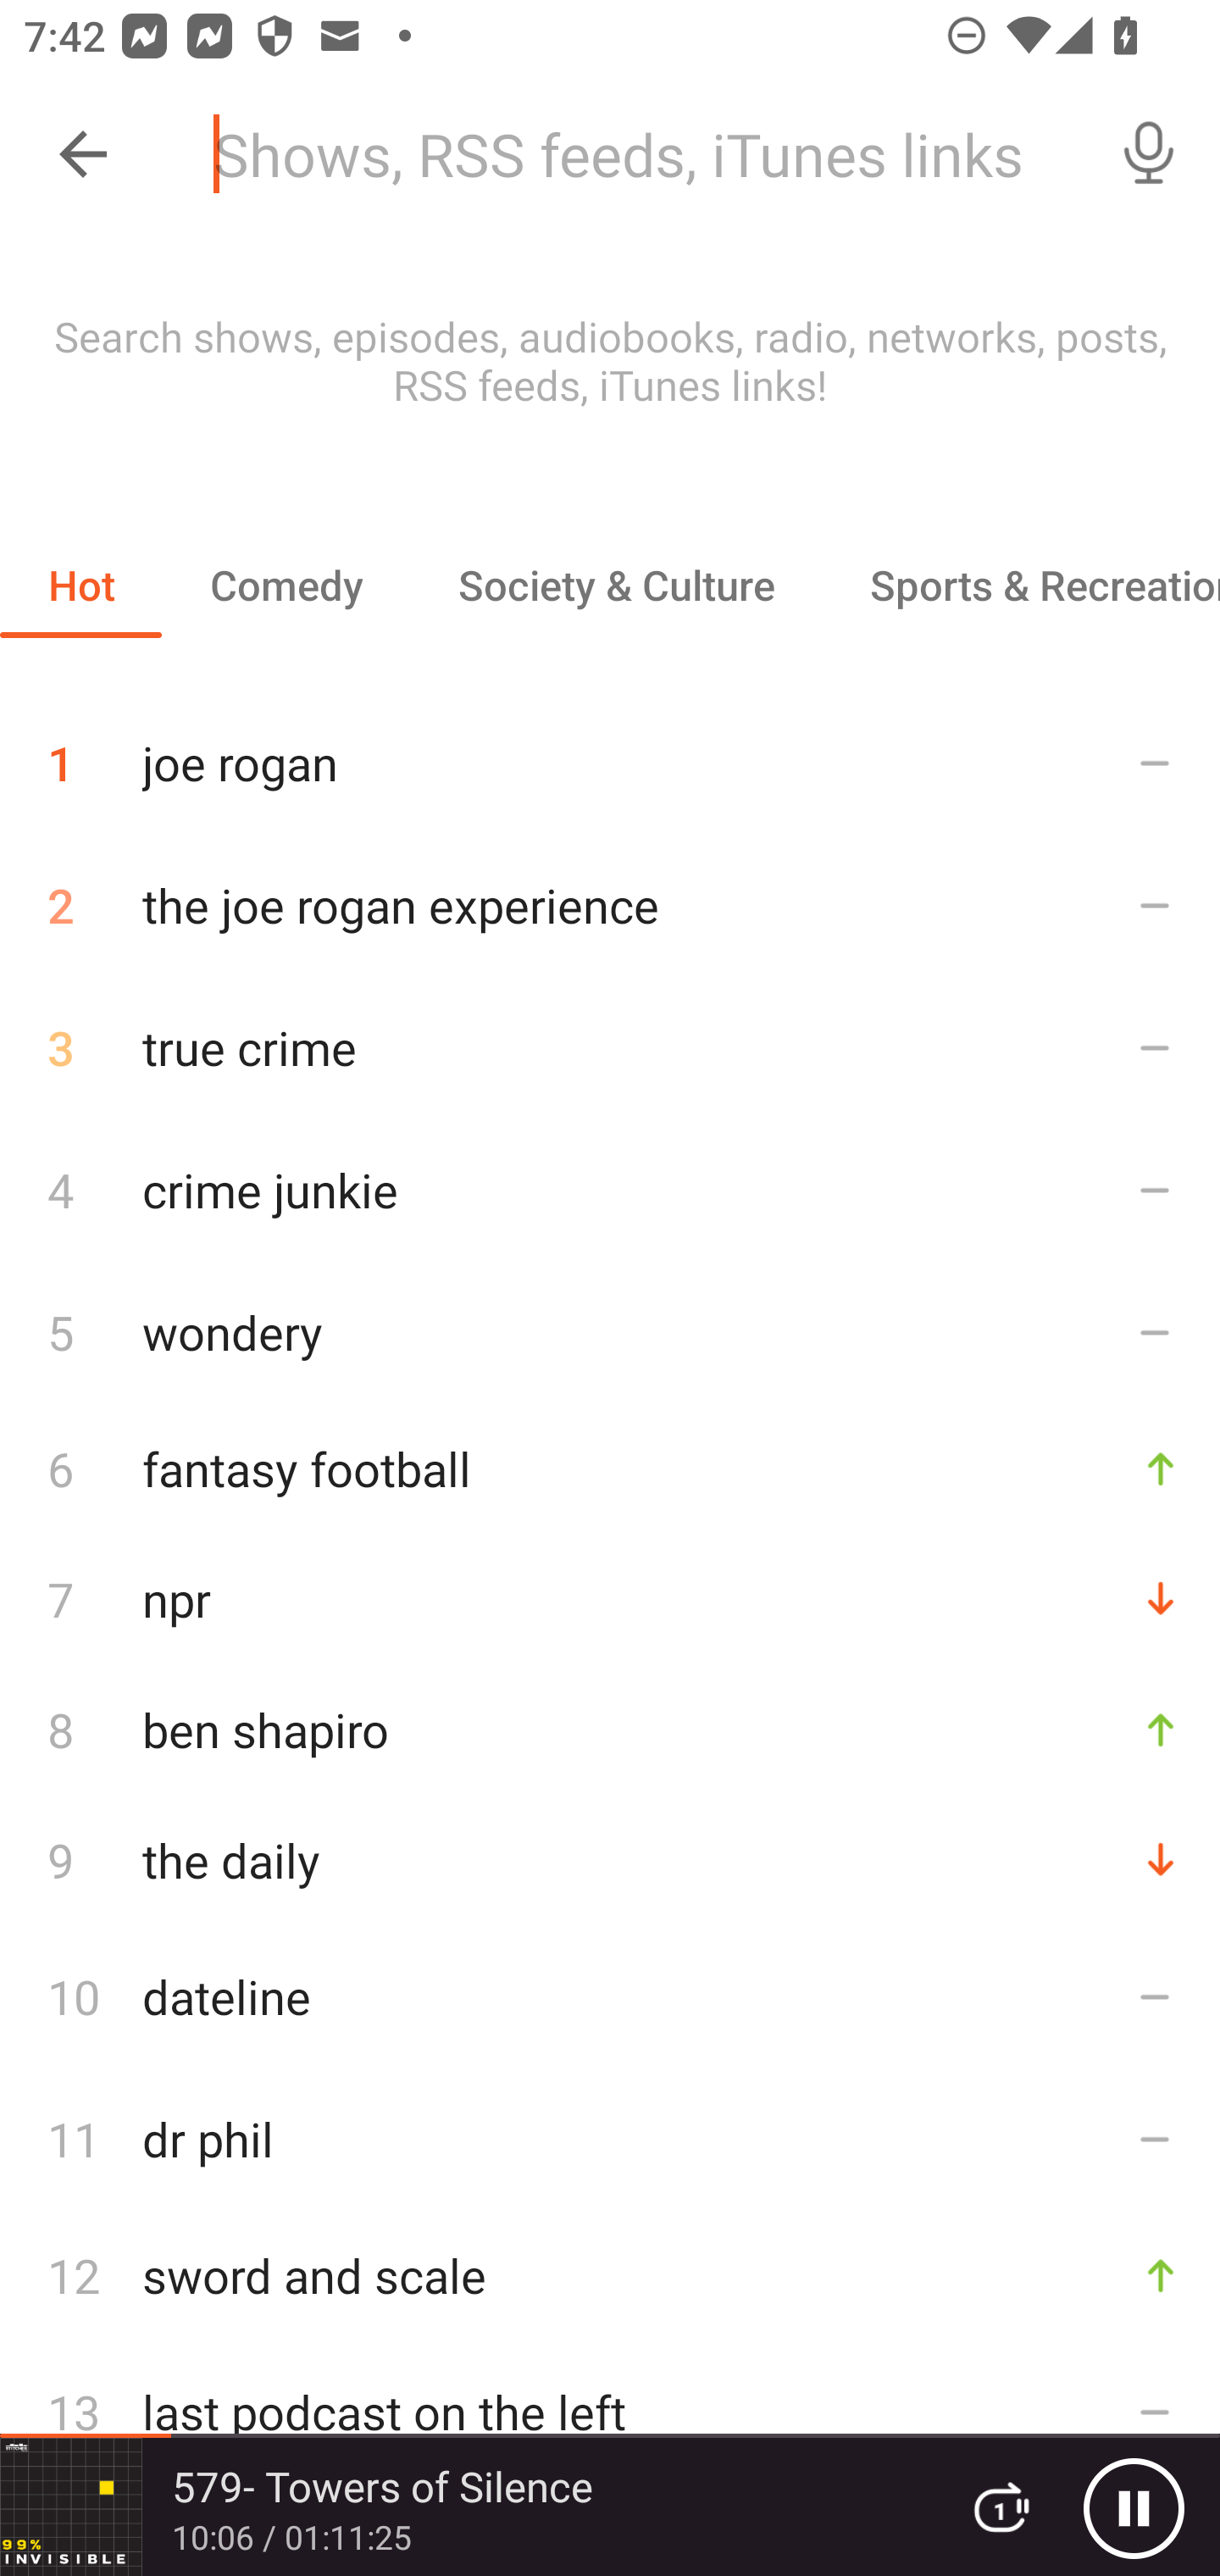 This screenshot has width=1220, height=2576. What do you see at coordinates (610, 1598) in the screenshot?
I see `7 npr` at bounding box center [610, 1598].